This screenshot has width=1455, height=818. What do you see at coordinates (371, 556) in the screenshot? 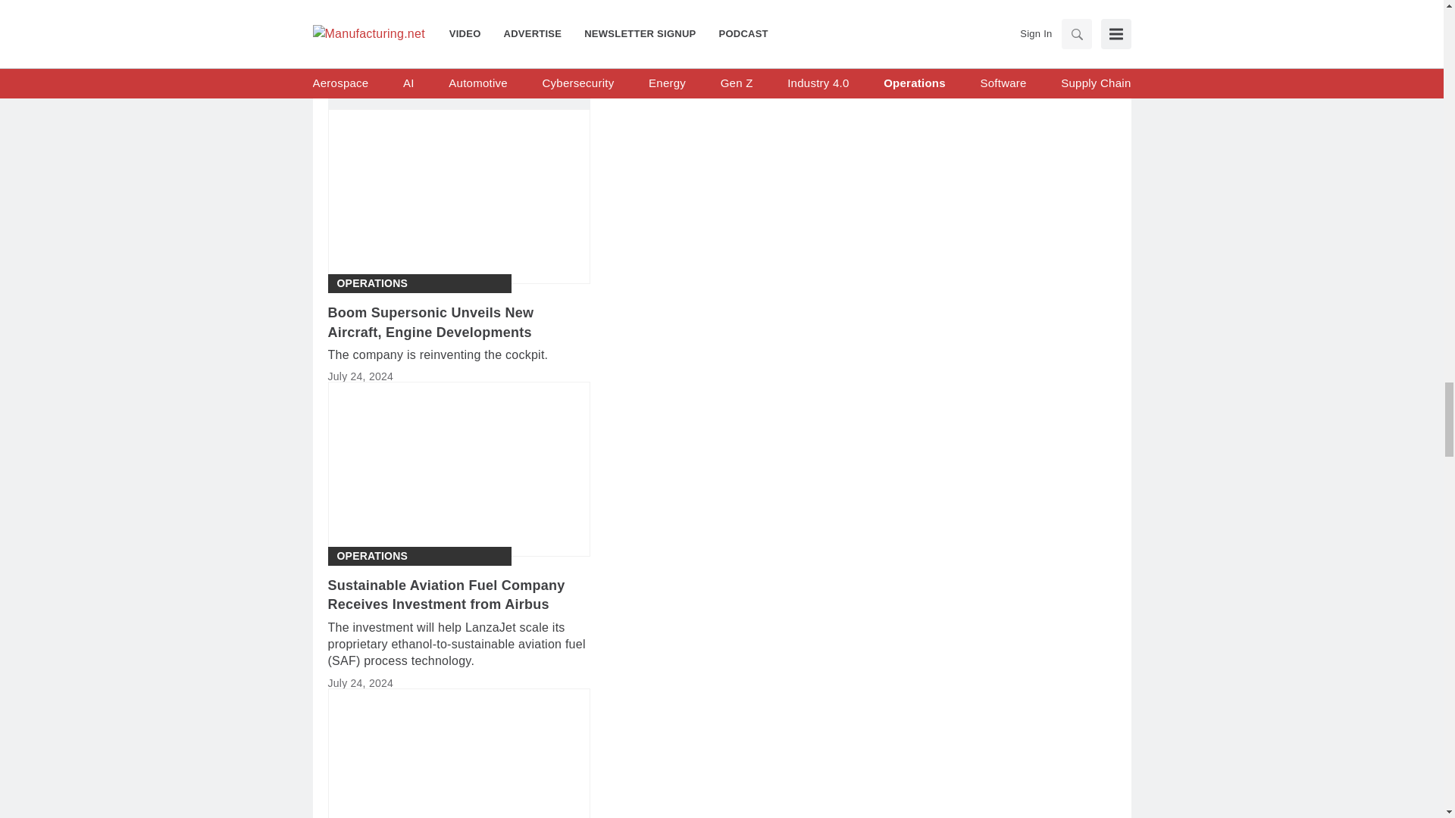
I see `Operations` at bounding box center [371, 556].